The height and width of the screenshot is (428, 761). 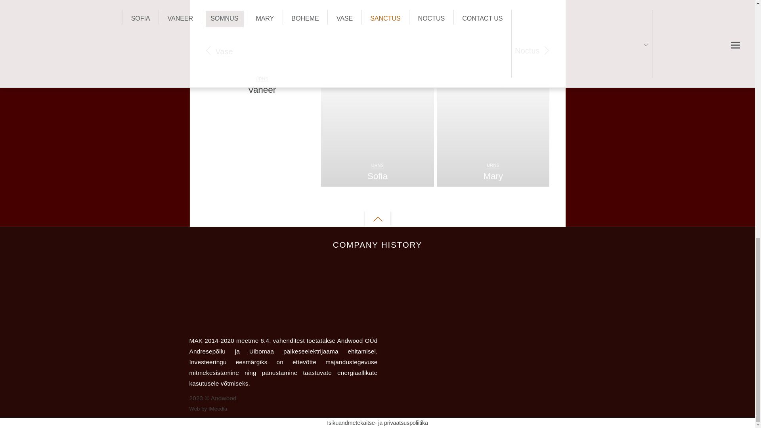 What do you see at coordinates (262, 89) in the screenshot?
I see `Vaneer` at bounding box center [262, 89].